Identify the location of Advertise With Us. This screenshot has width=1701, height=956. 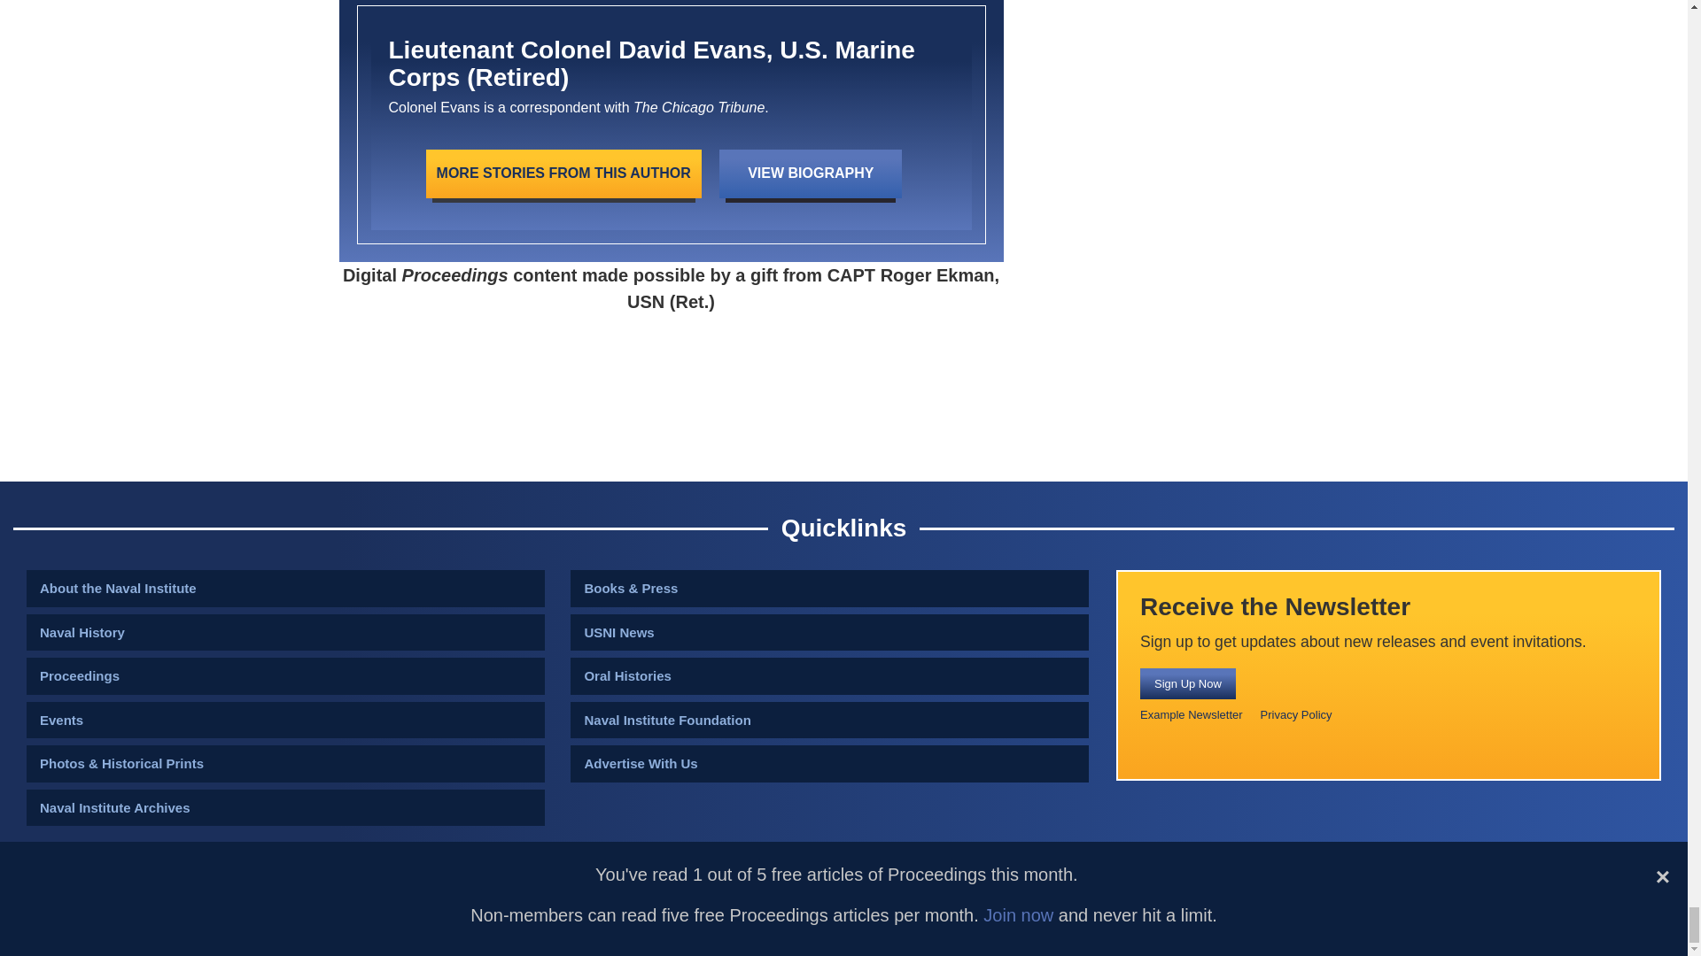
(829, 763).